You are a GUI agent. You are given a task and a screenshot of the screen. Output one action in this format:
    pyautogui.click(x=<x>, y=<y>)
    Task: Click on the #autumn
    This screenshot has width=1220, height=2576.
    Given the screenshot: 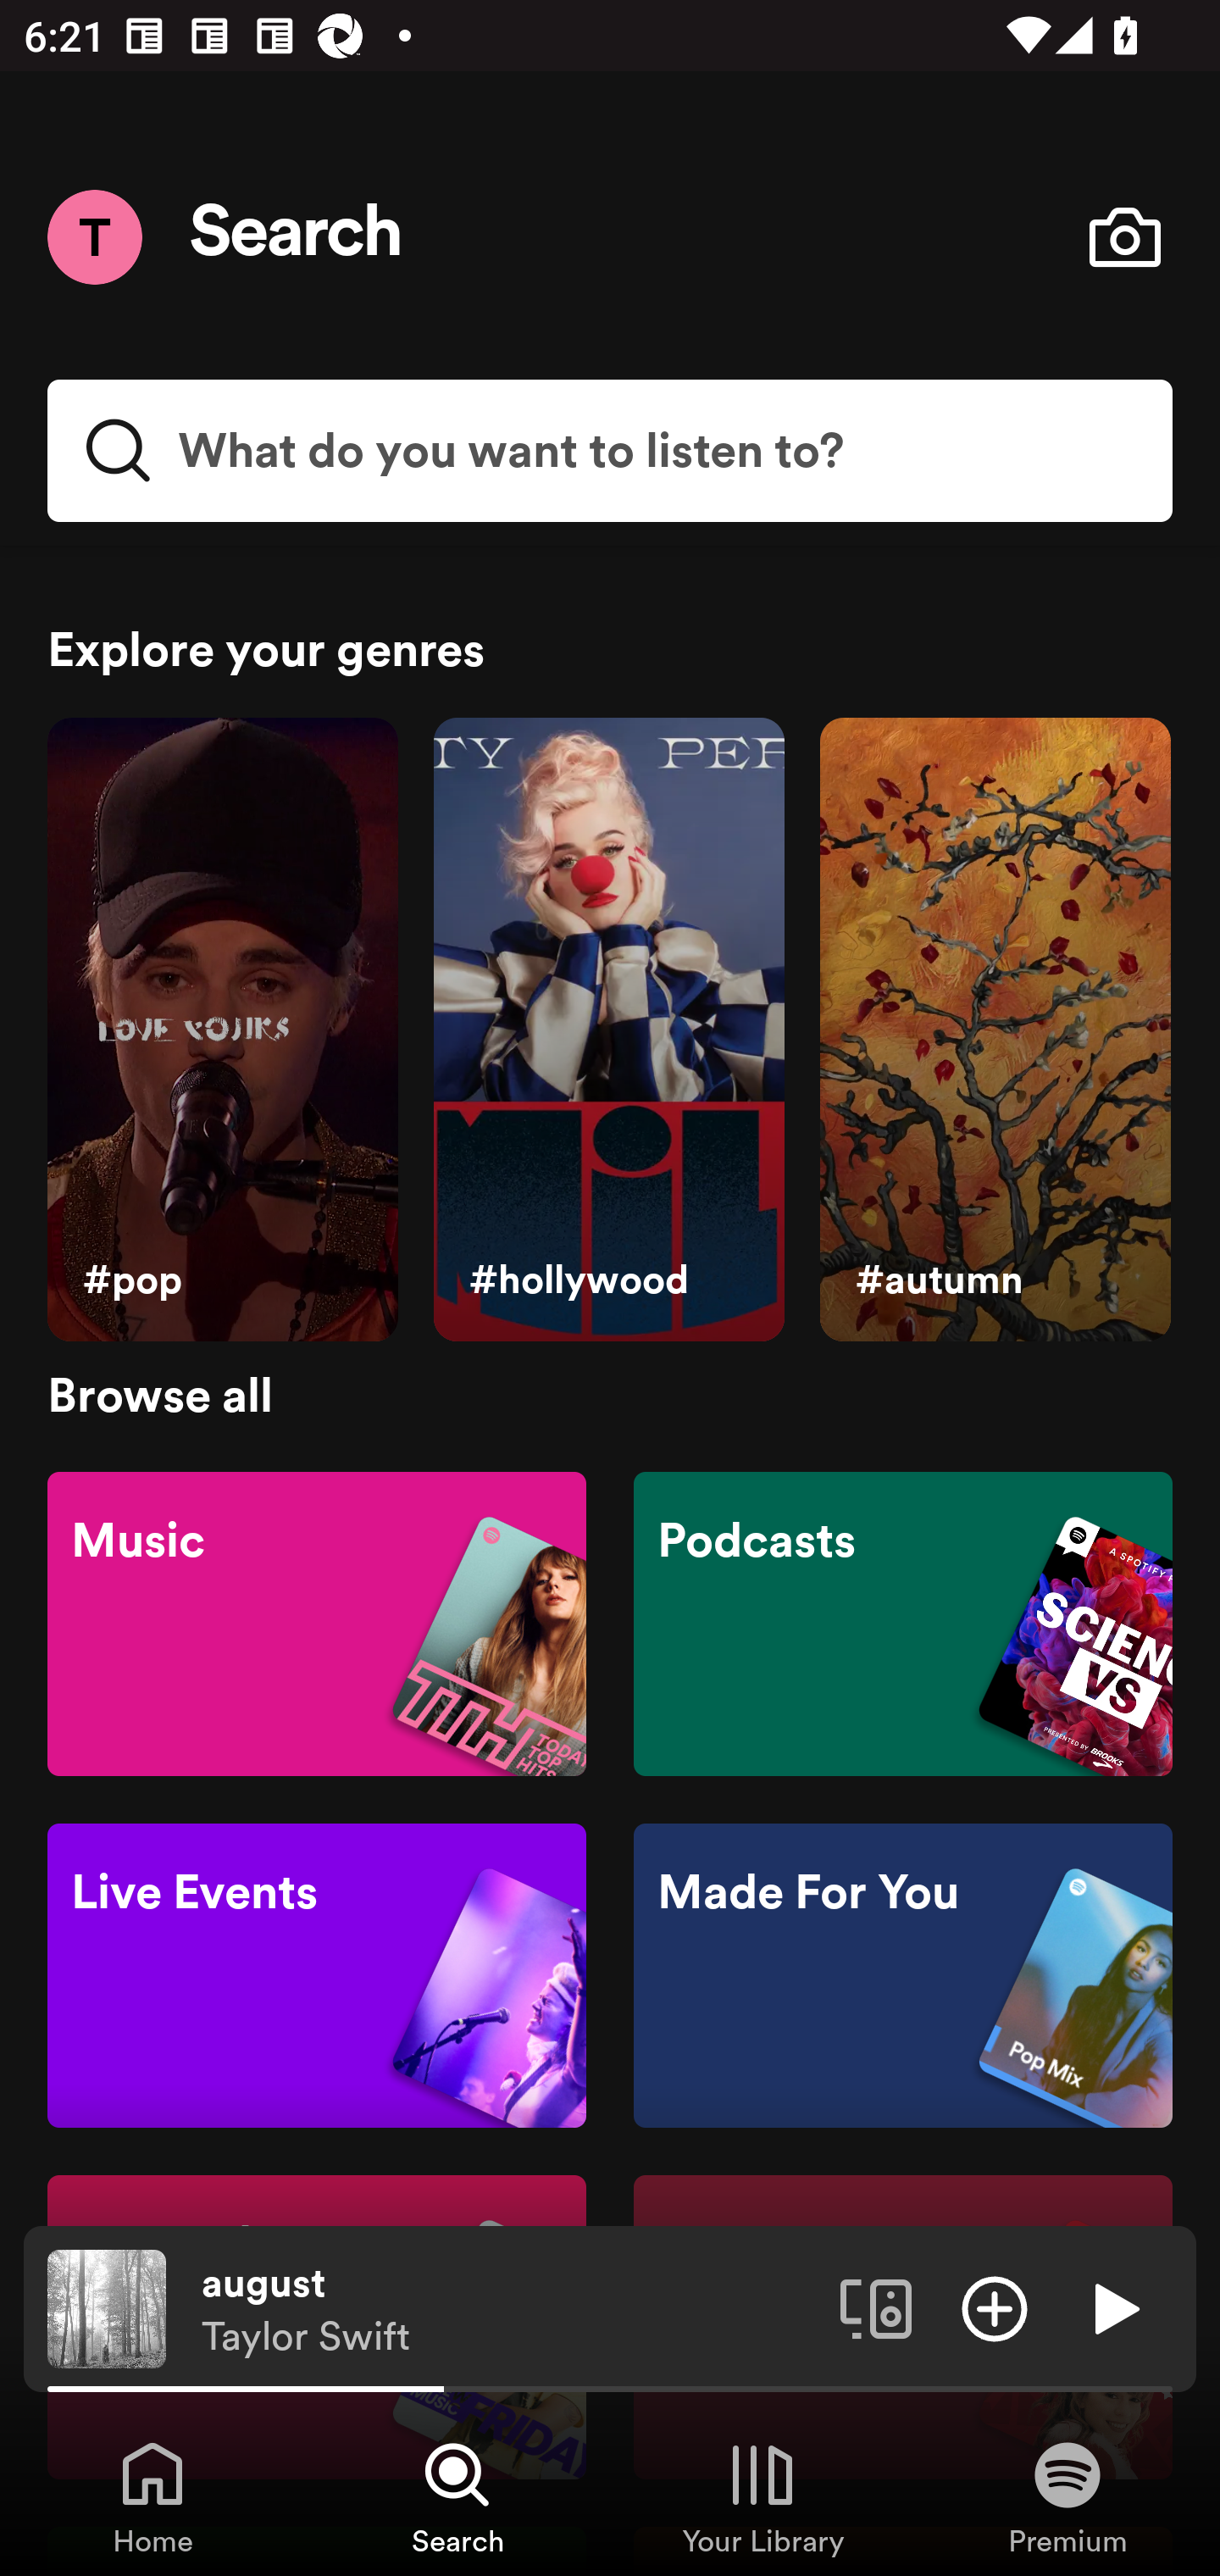 What is the action you would take?
    pyautogui.click(x=995, y=1030)
    